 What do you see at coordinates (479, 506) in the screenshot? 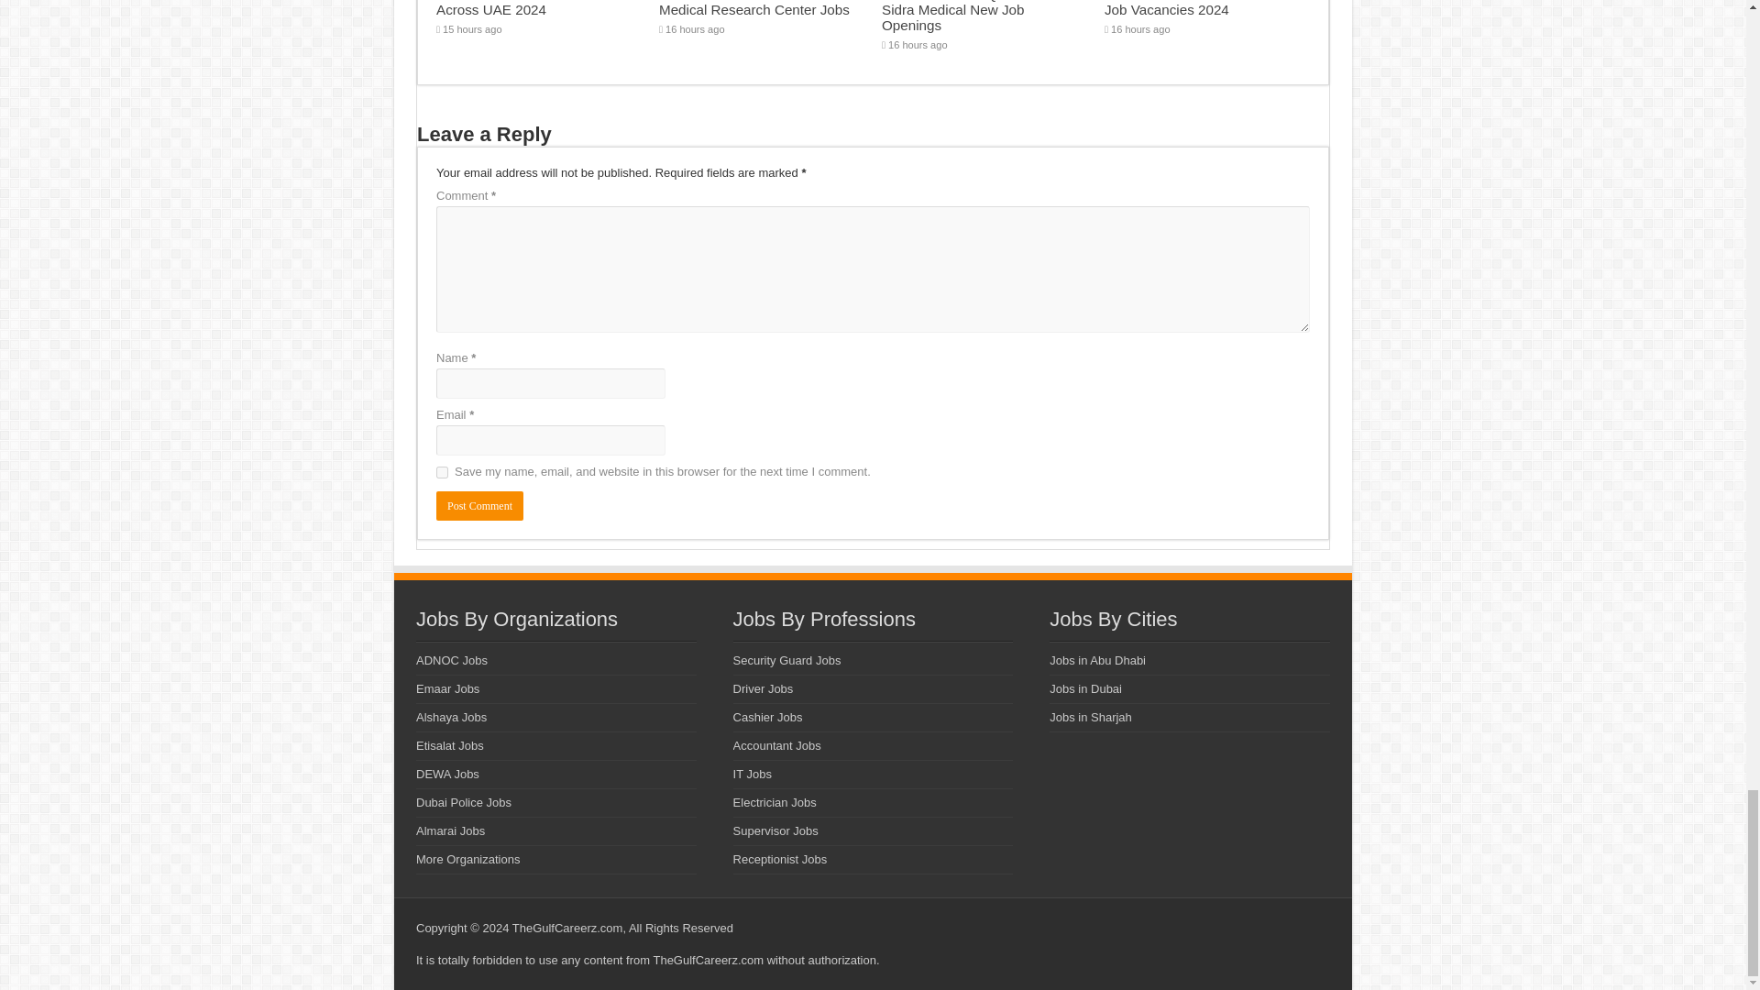
I see `Post Comment` at bounding box center [479, 506].